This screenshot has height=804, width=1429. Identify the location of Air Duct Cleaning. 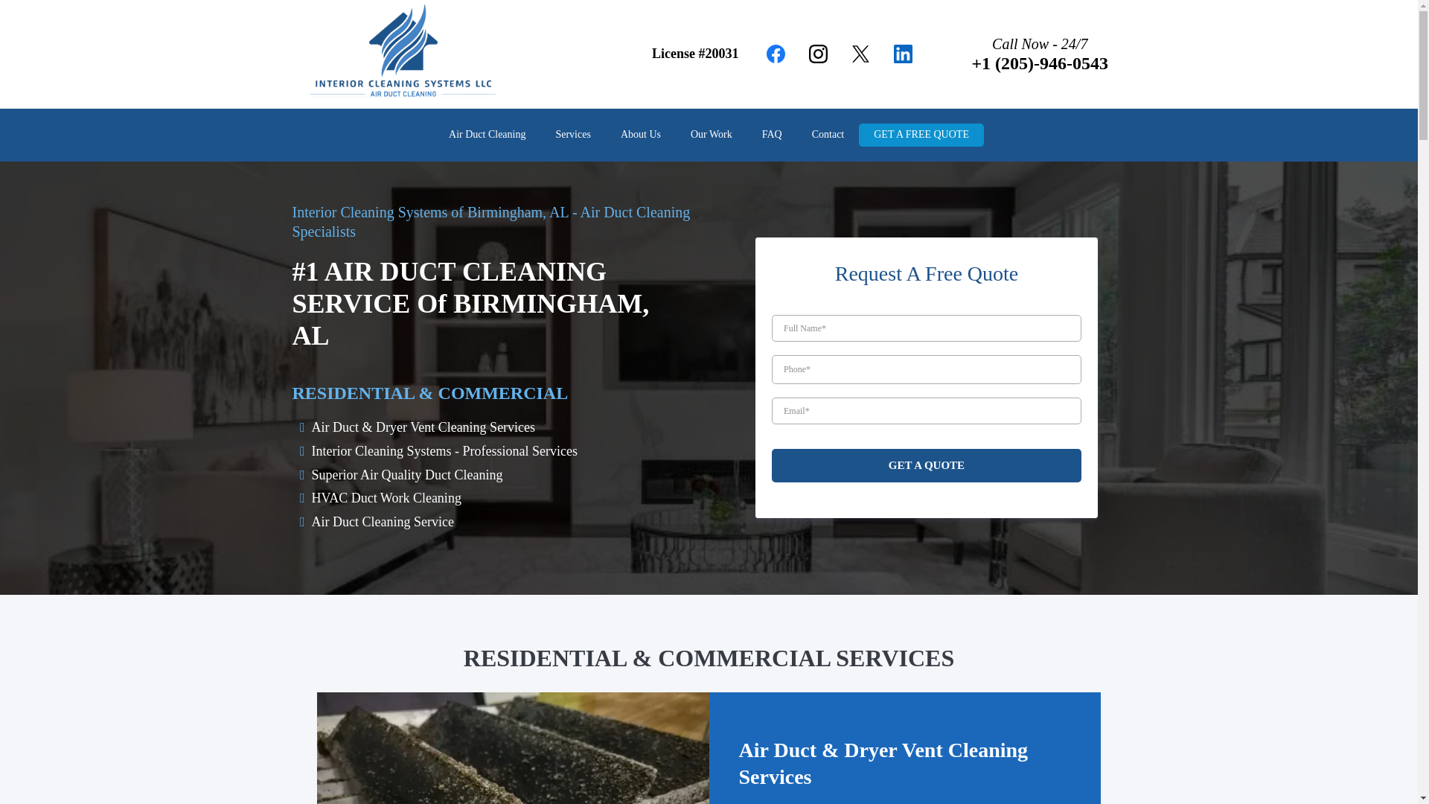
(487, 135).